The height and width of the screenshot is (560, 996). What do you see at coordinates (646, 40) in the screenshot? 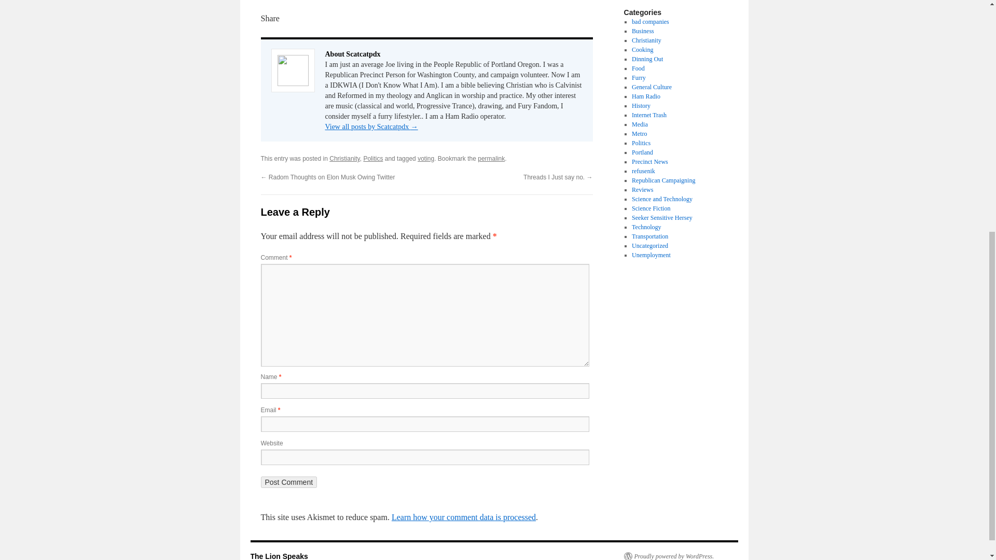
I see `Christianity` at bounding box center [646, 40].